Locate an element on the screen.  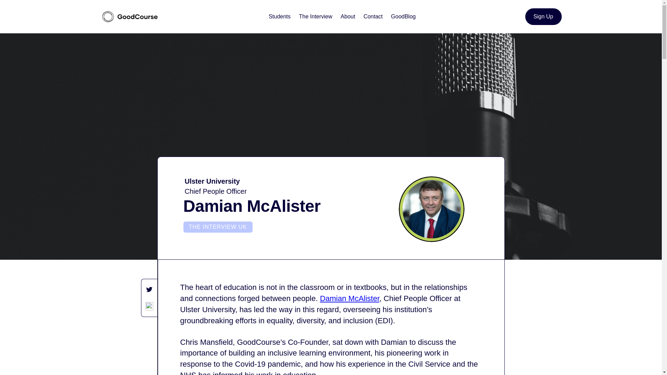
About is located at coordinates (348, 16).